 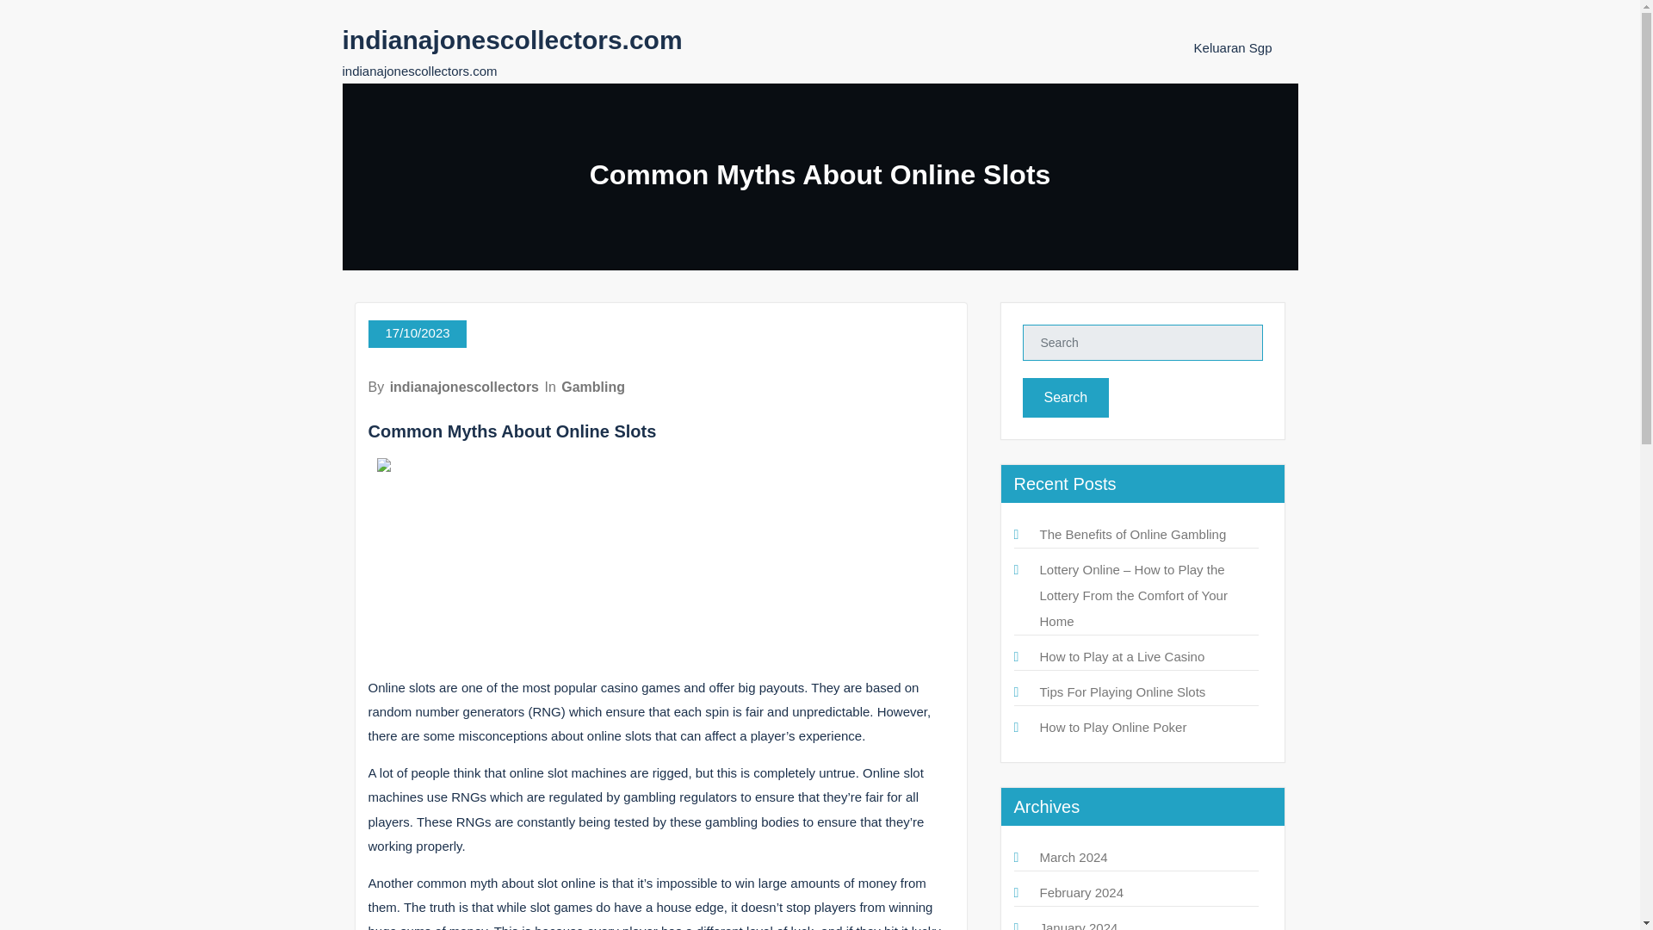 What do you see at coordinates (464, 386) in the screenshot?
I see `indianajonescollectors` at bounding box center [464, 386].